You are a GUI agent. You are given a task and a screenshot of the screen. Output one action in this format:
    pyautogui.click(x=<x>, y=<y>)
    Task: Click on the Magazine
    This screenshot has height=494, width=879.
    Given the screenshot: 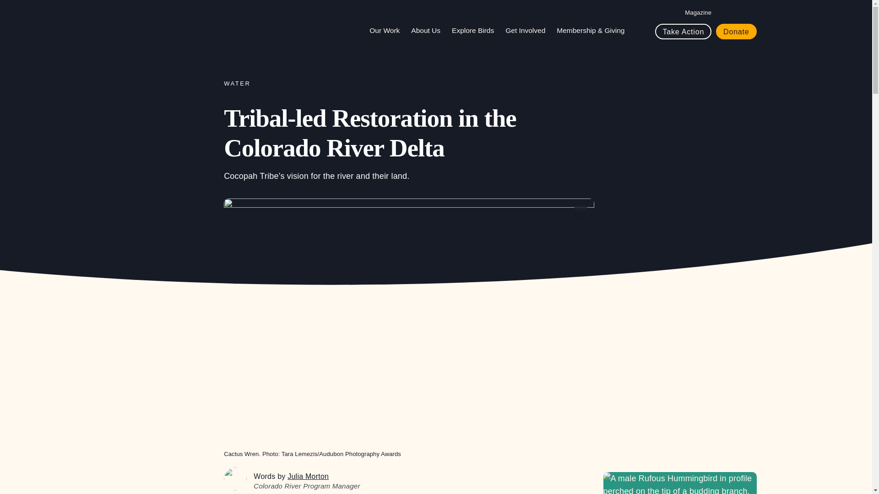 What is the action you would take?
    pyautogui.click(x=698, y=12)
    